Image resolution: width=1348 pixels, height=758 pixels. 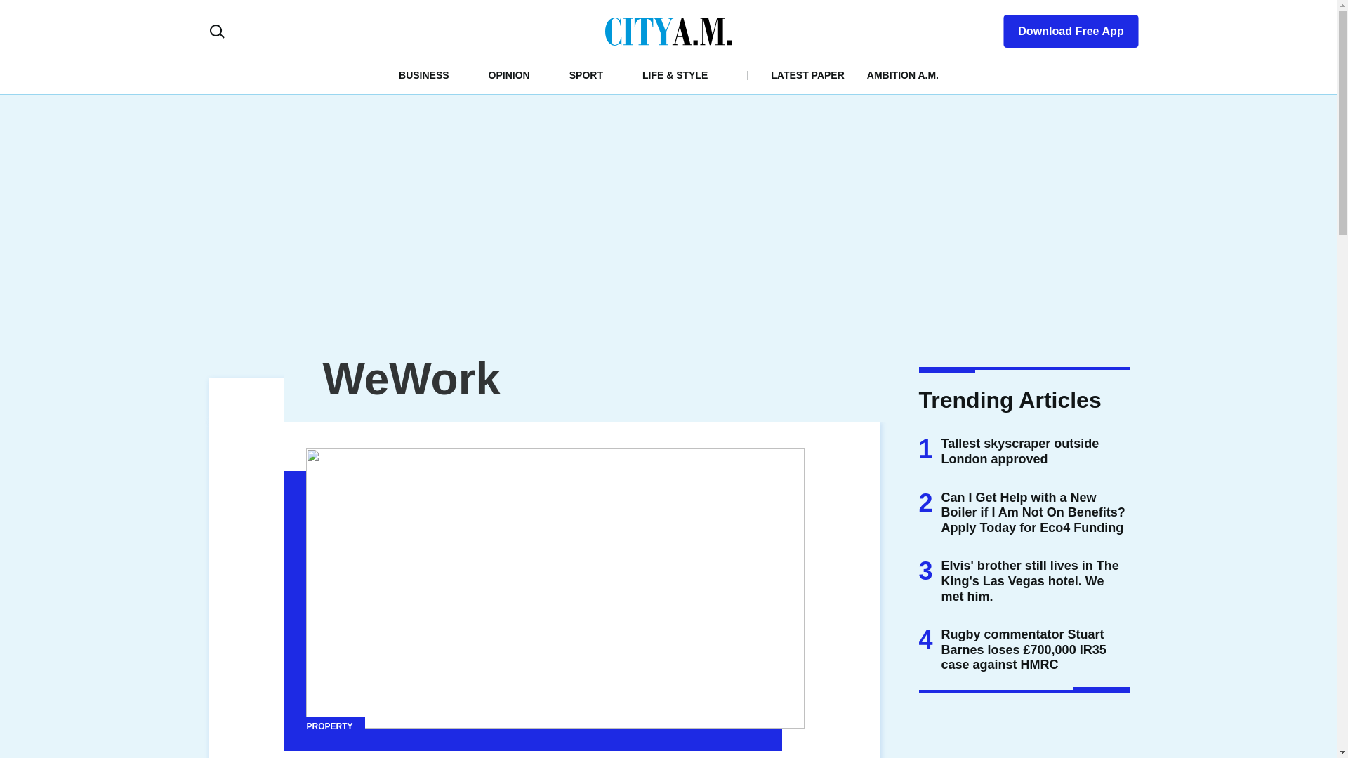 I want to click on SPORT, so click(x=586, y=74).